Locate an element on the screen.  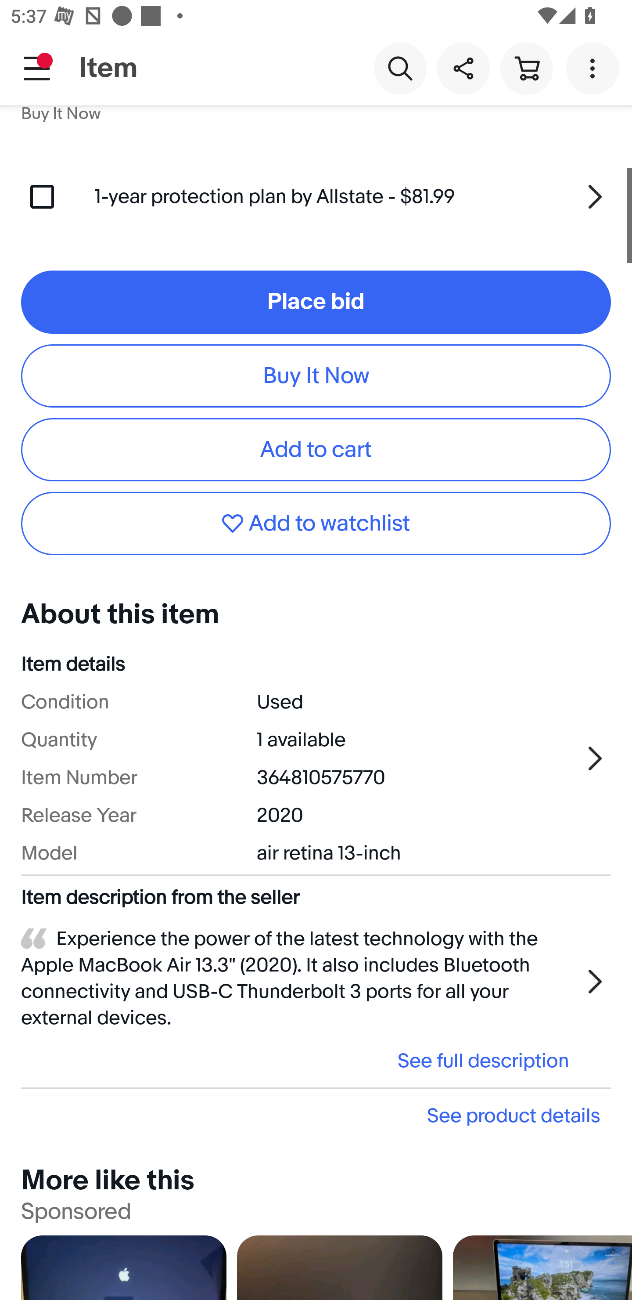
Share this item is located at coordinates (463, 68).